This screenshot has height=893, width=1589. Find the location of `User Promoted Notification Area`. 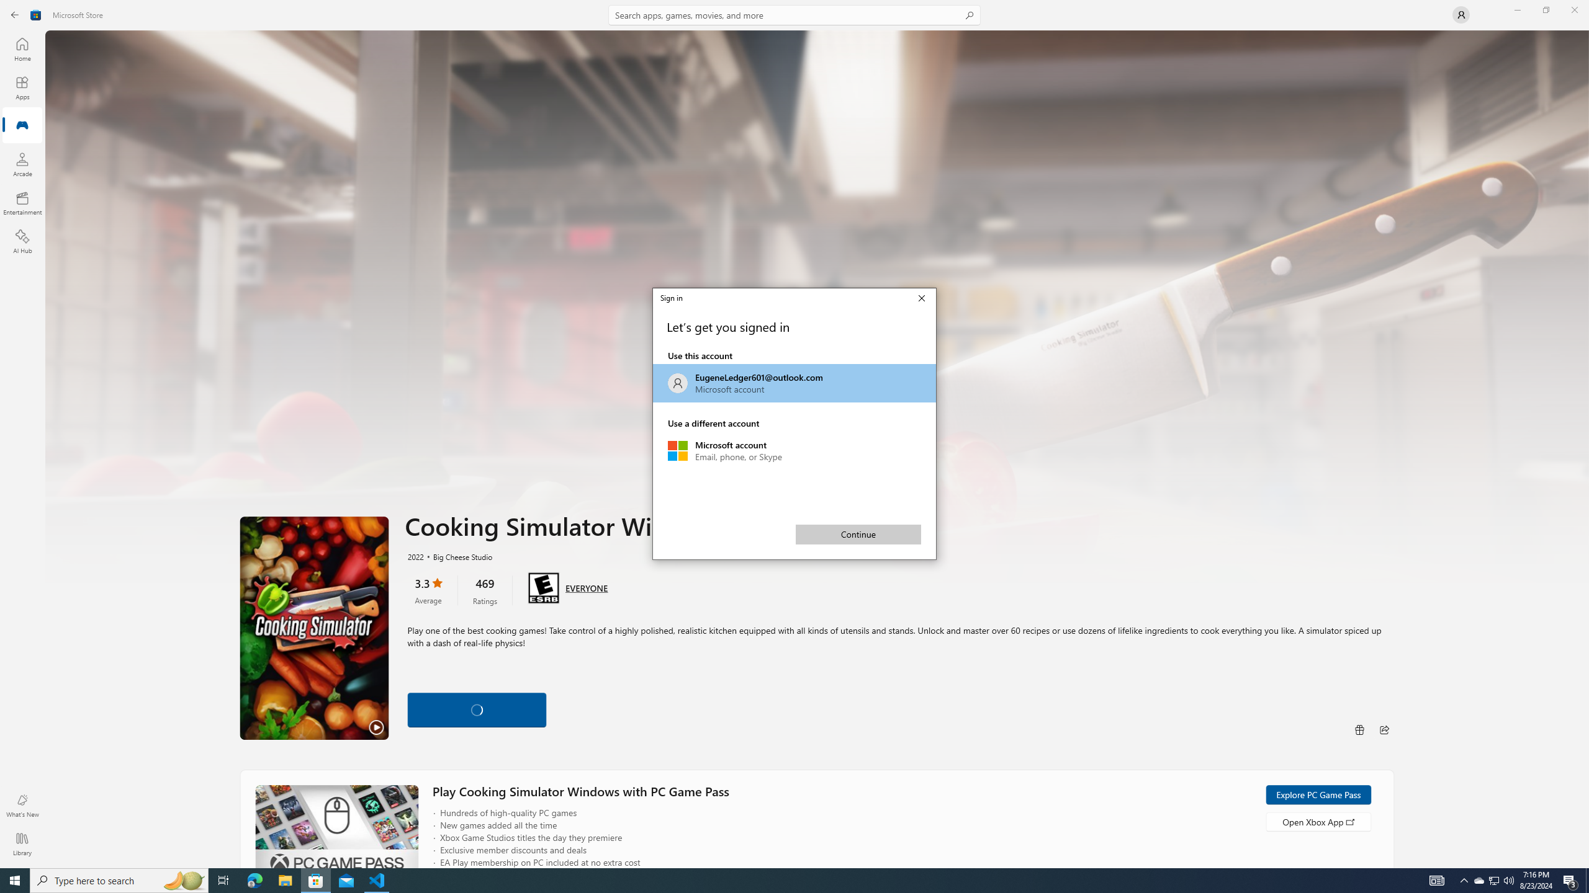

User Promoted Notification Area is located at coordinates (858, 535).